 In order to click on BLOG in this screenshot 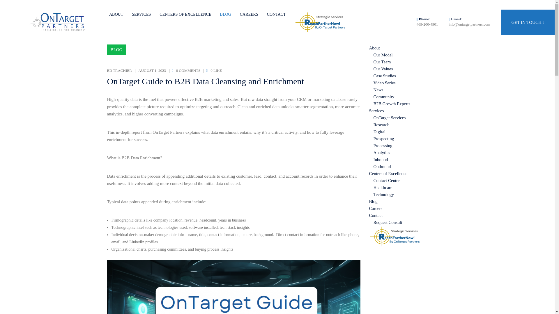, I will do `click(116, 50)`.